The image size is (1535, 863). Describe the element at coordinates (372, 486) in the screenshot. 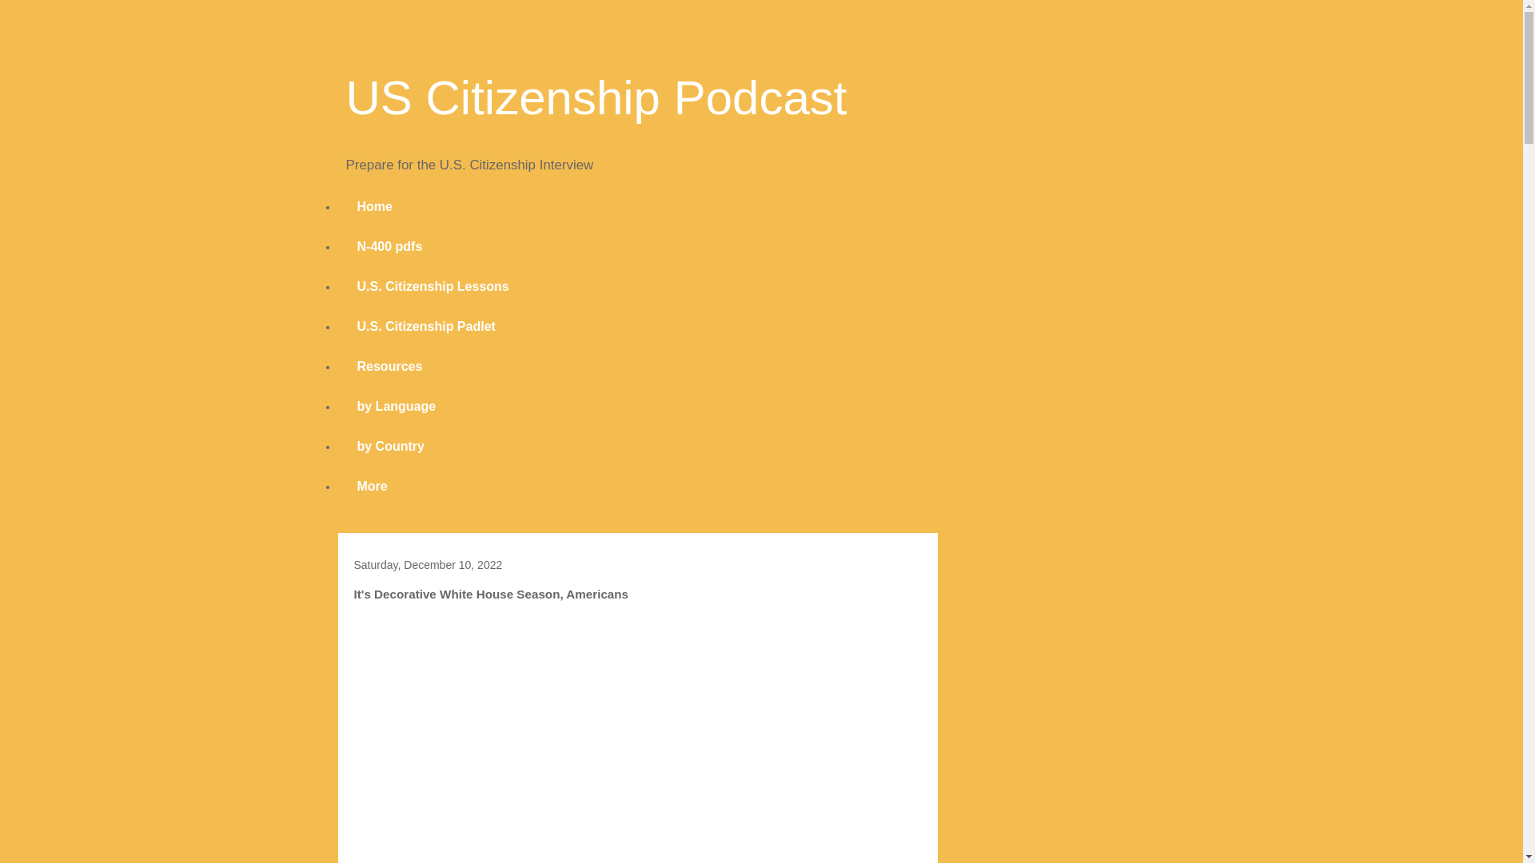

I see `More` at that location.